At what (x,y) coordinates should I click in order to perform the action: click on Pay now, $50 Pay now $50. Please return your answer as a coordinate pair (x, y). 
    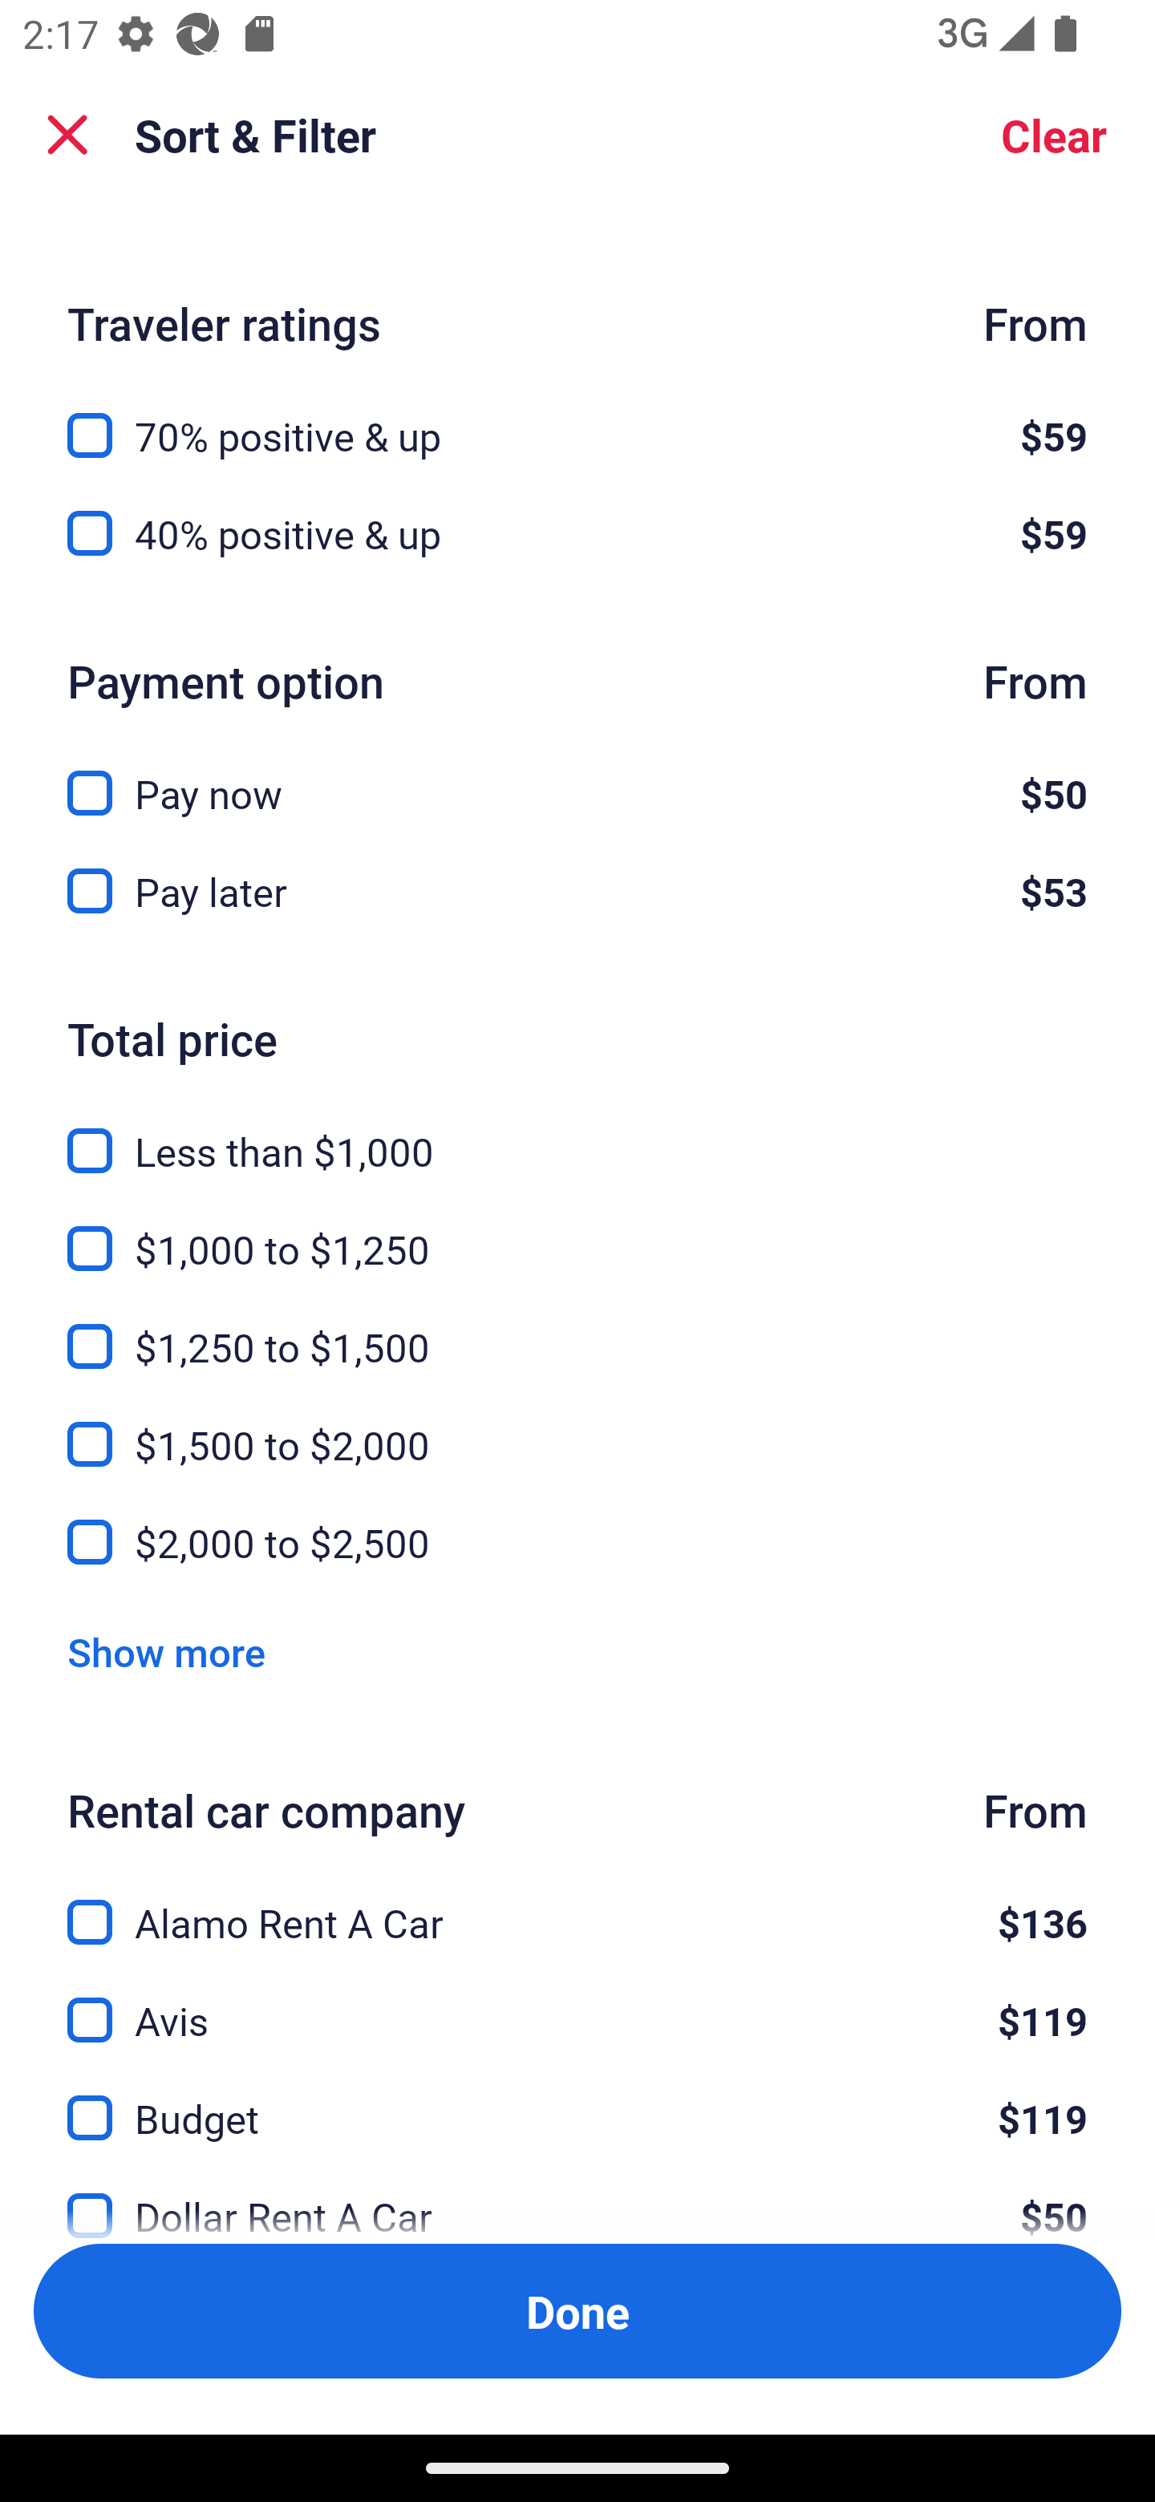
    Looking at the image, I should click on (577, 774).